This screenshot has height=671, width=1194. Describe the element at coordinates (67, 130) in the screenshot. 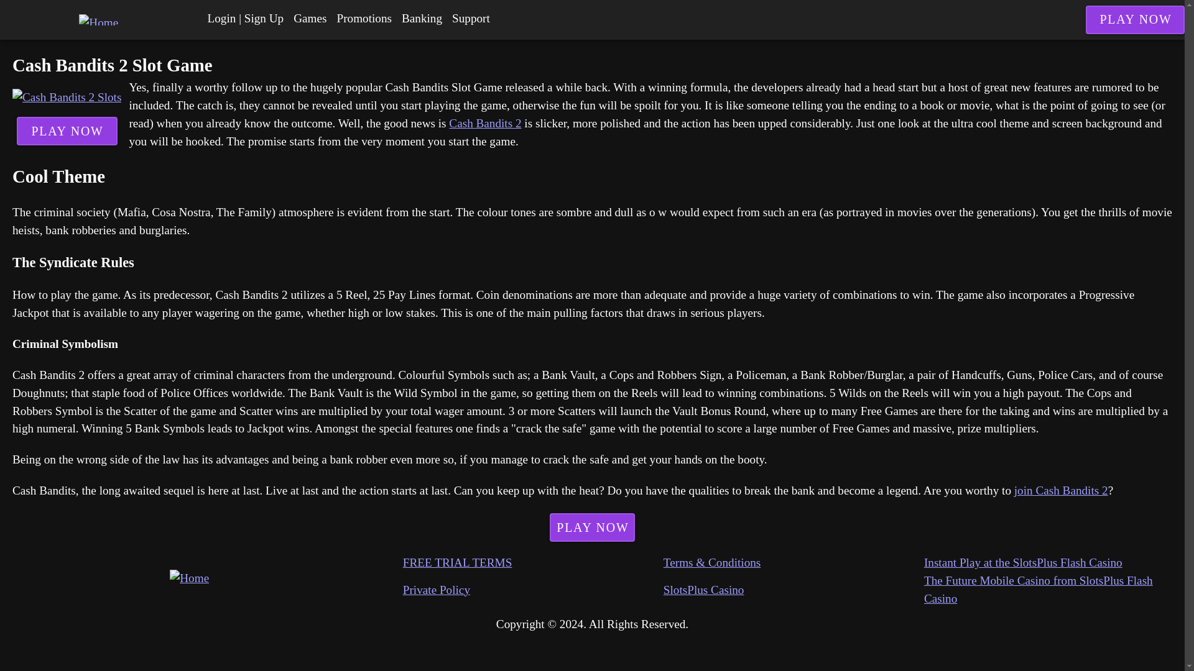

I see `PLAY NOW` at that location.